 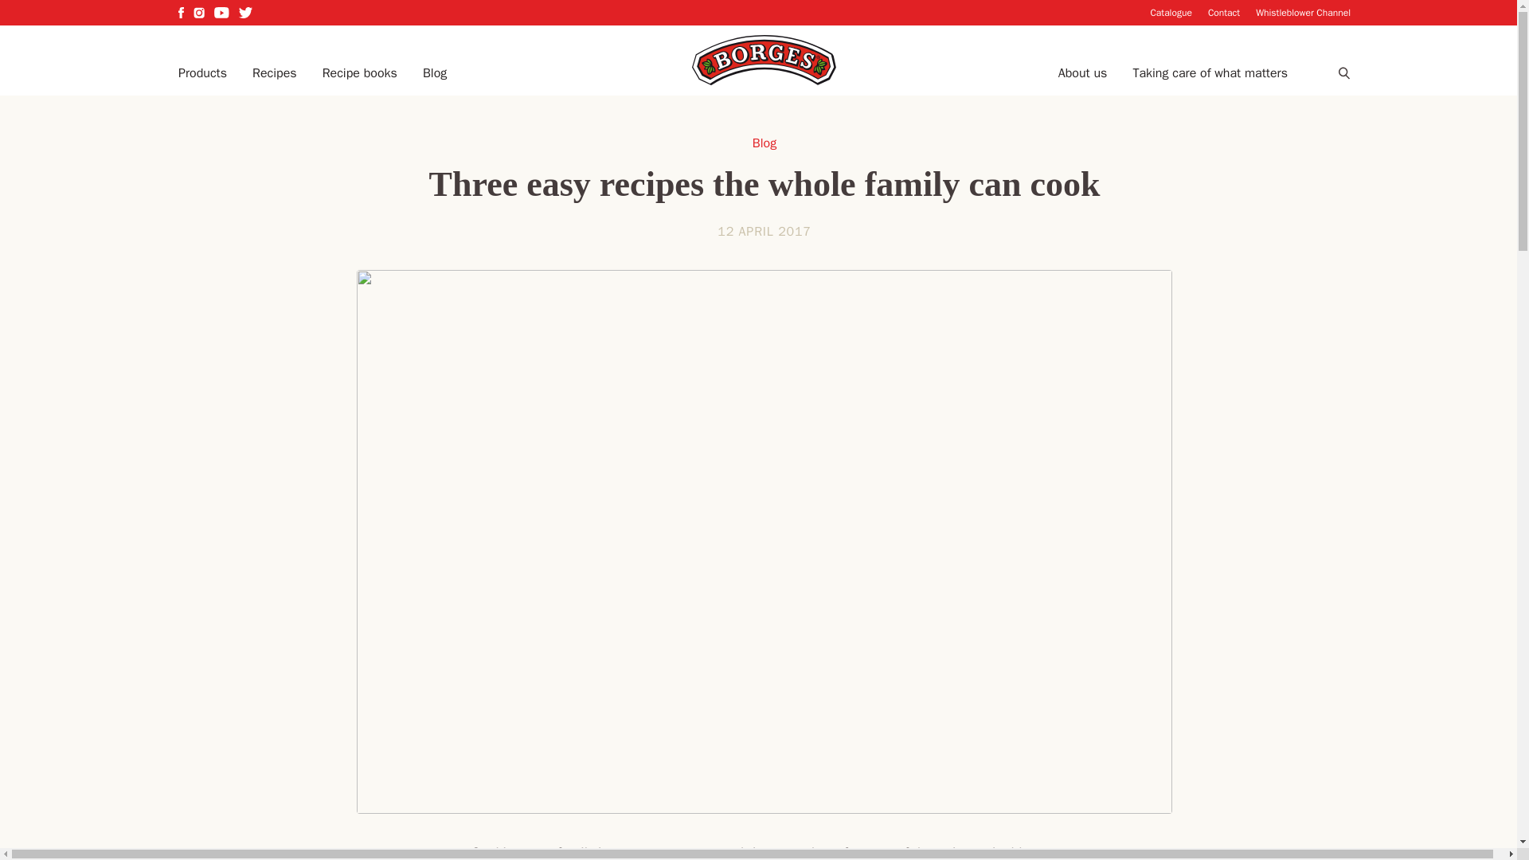 I want to click on Whistleblower Channel, so click(x=1303, y=12).